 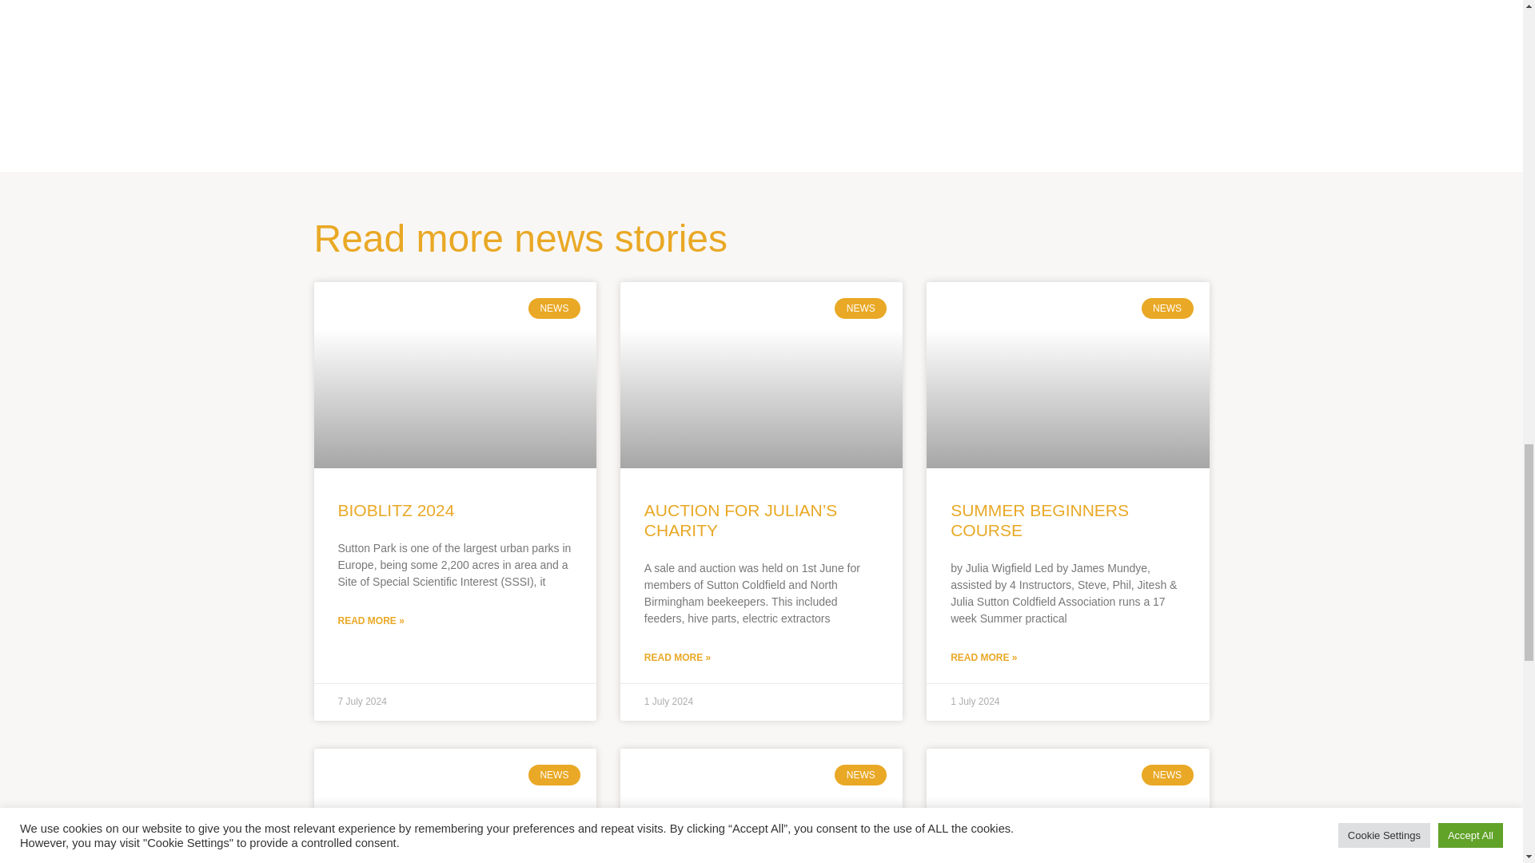 I want to click on Summer BBQ 8, so click(x=987, y=75).